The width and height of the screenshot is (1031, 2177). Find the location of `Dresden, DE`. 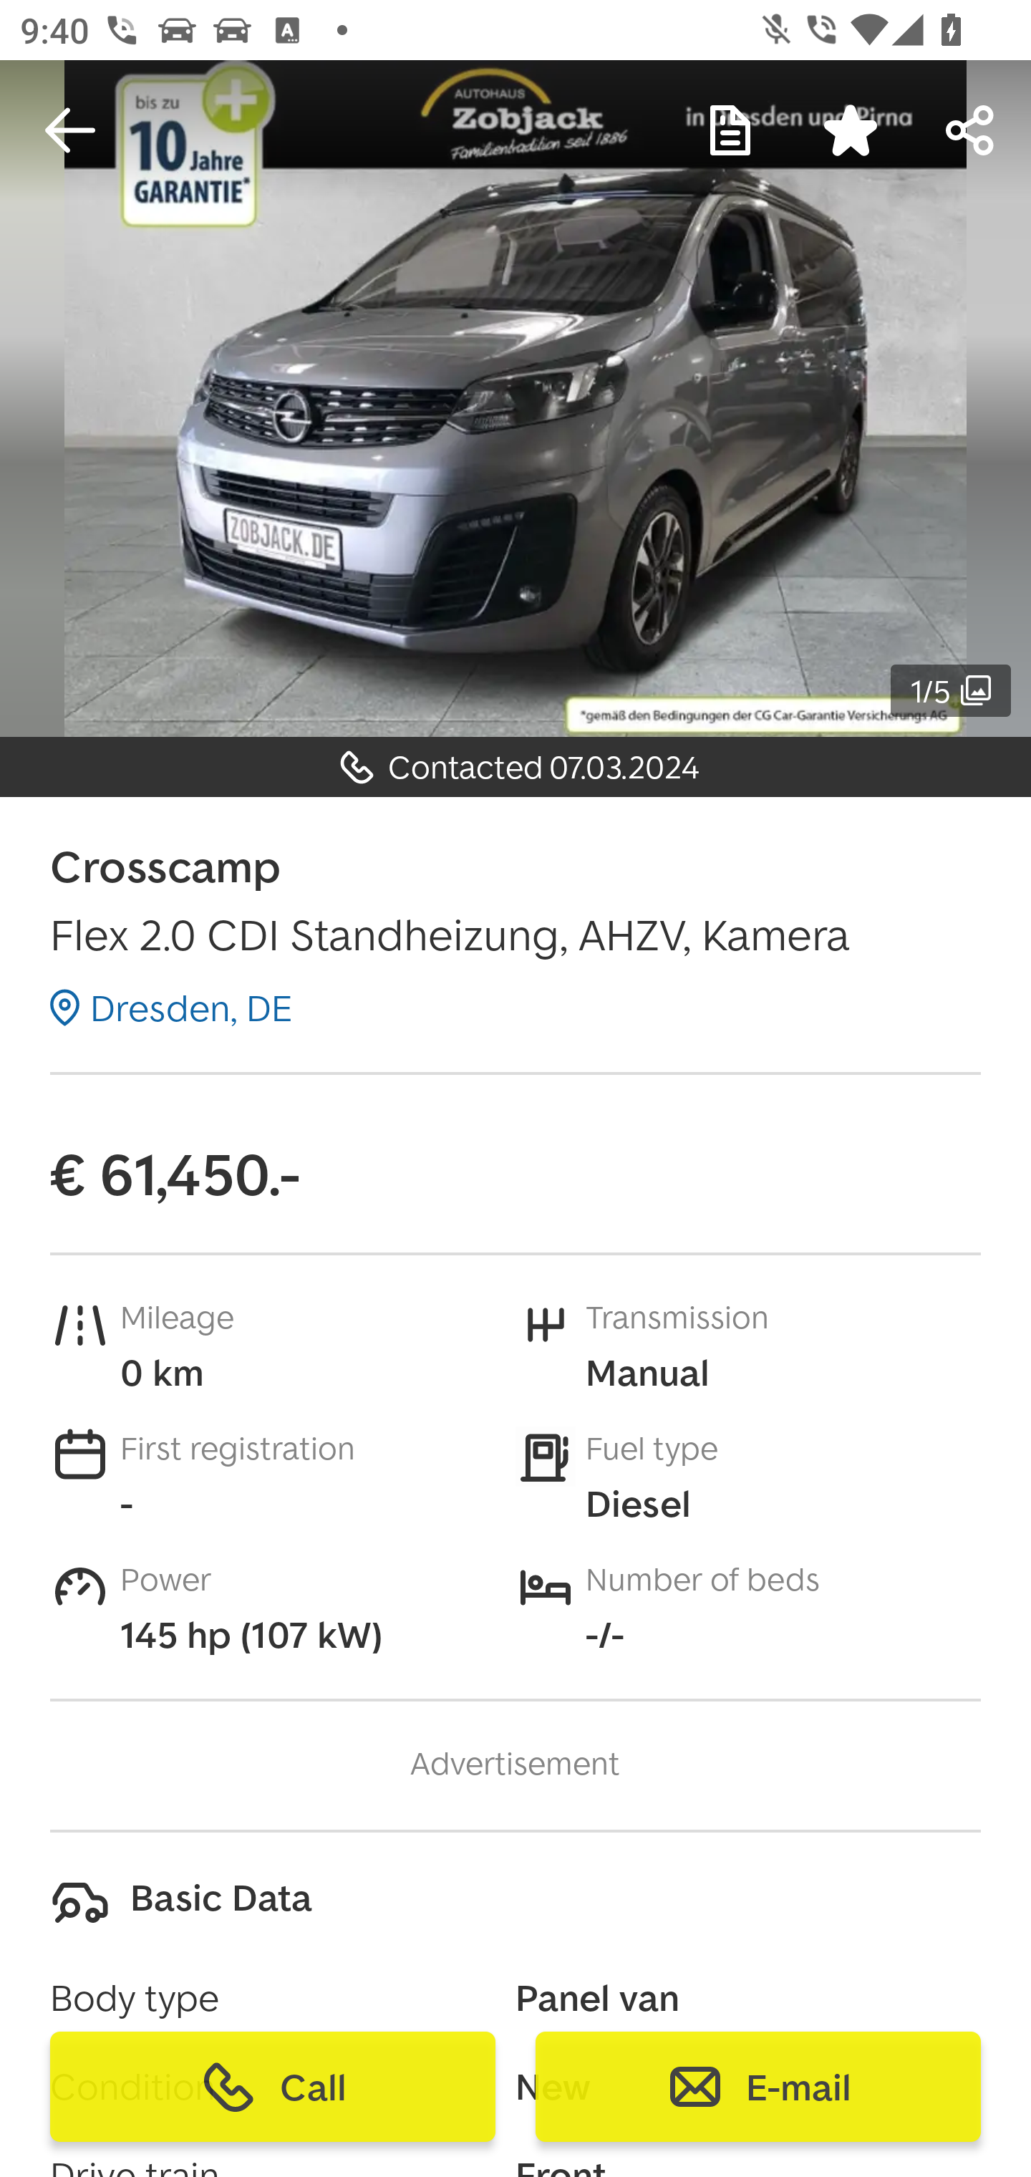

Dresden, DE is located at coordinates (170, 1008).